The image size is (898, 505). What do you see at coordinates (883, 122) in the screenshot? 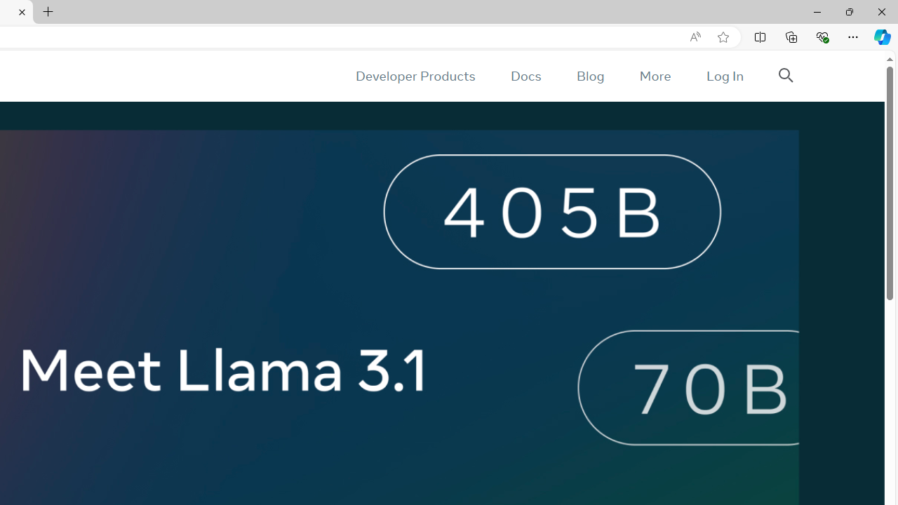
I see `Outlook` at bounding box center [883, 122].